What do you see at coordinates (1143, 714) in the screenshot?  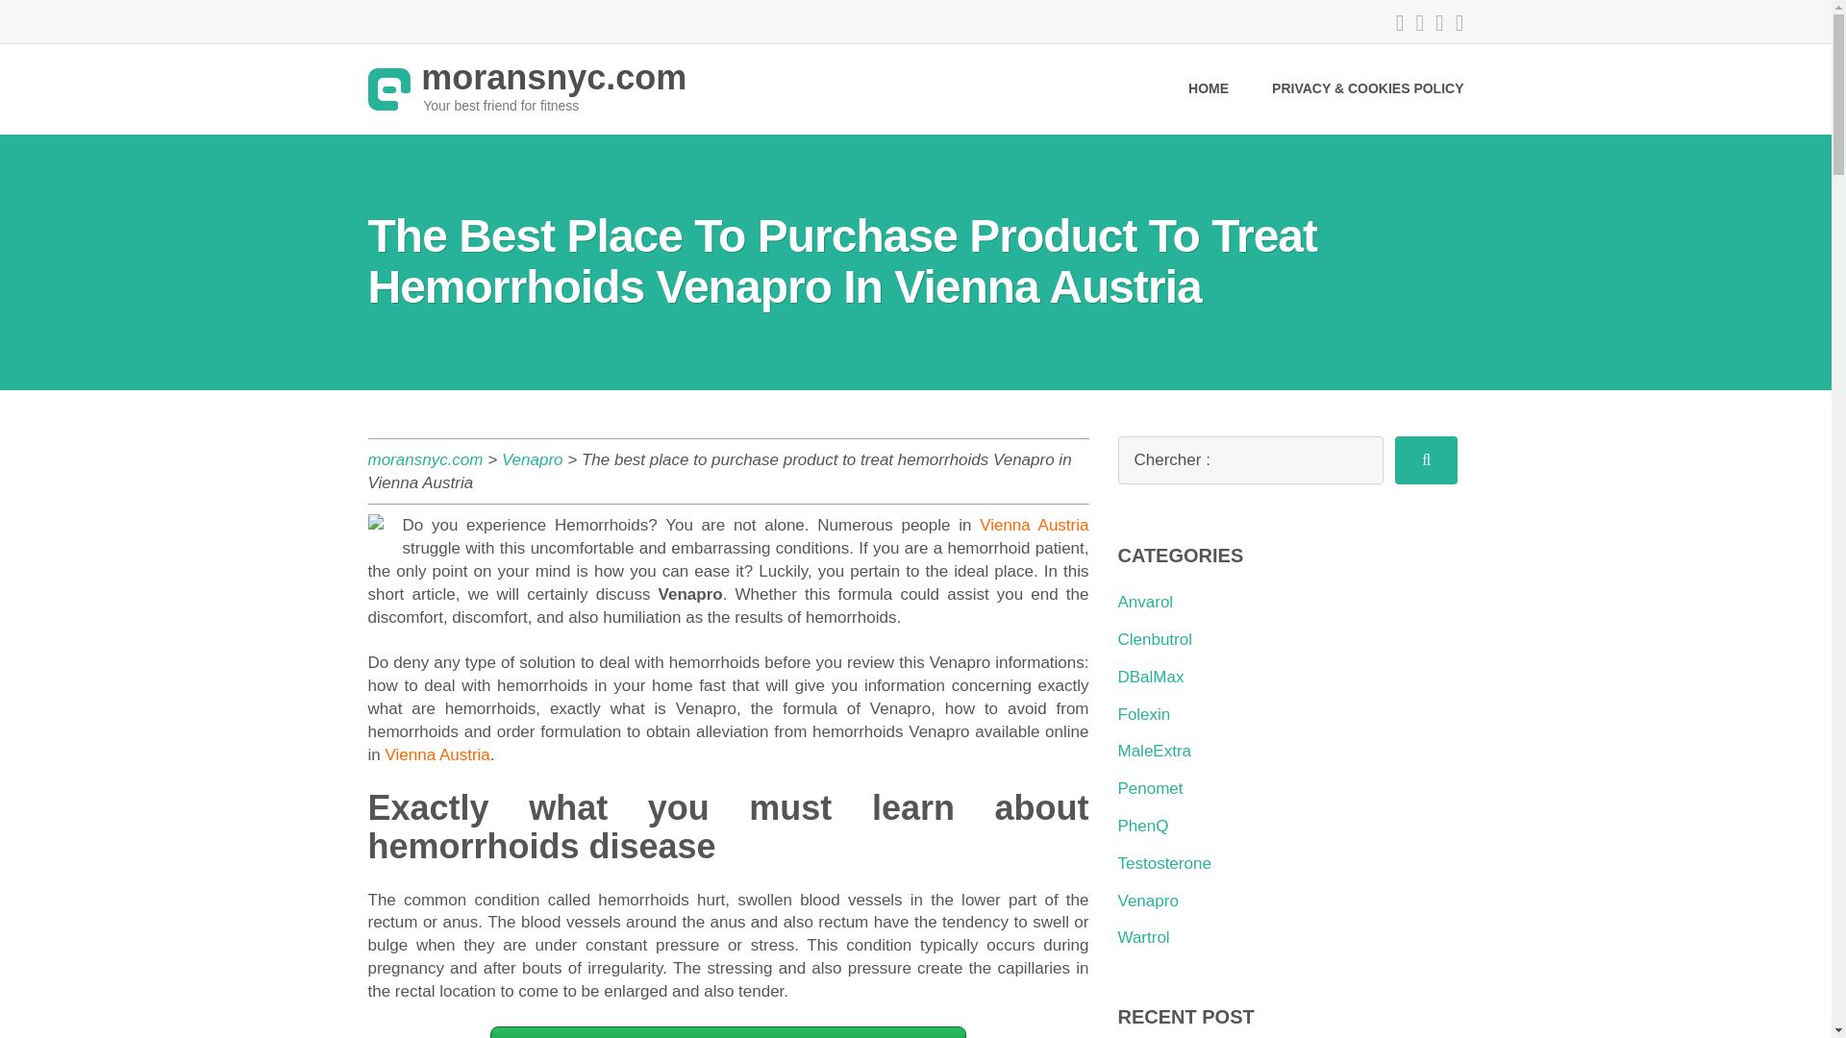 I see `Folexin` at bounding box center [1143, 714].